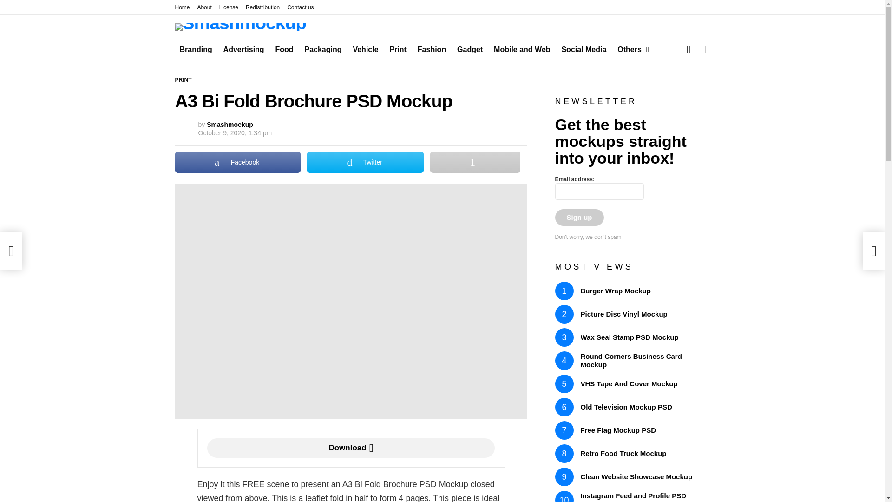 This screenshot has width=892, height=502. I want to click on Share on More Button, so click(475, 162).